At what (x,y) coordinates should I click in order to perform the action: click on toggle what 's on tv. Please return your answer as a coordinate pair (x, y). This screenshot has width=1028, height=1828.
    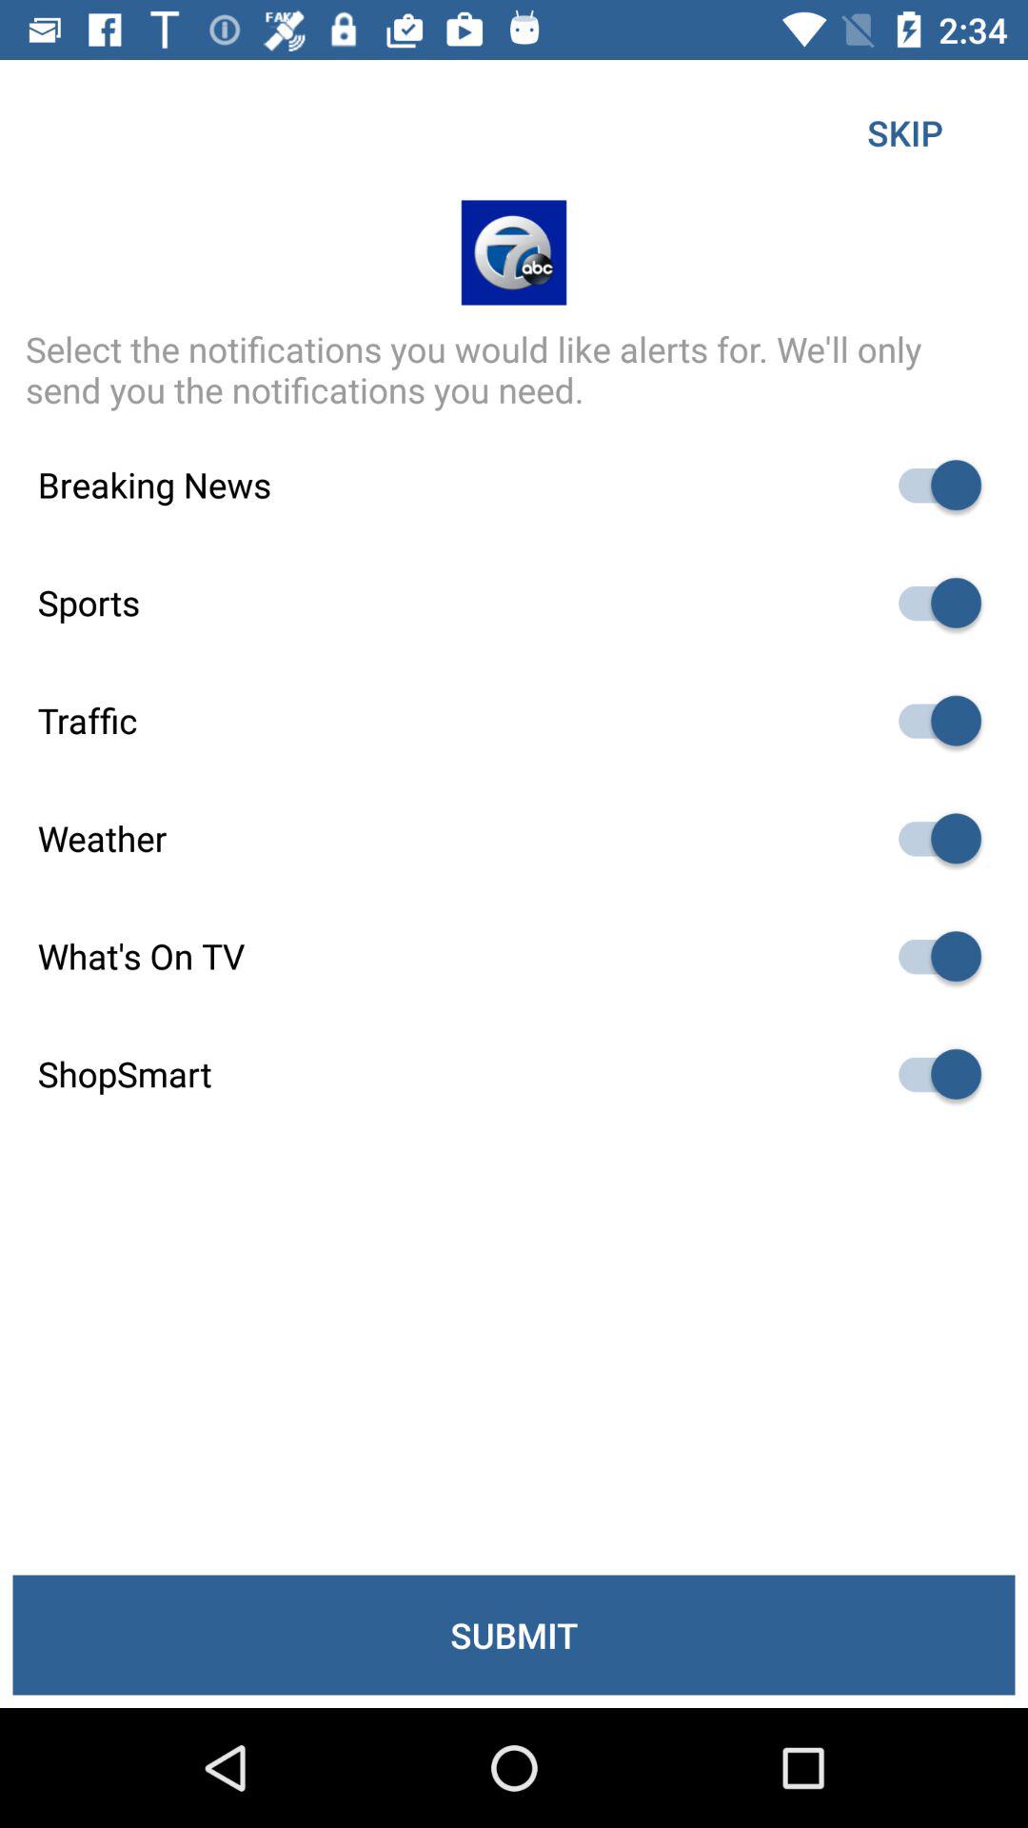
    Looking at the image, I should click on (931, 956).